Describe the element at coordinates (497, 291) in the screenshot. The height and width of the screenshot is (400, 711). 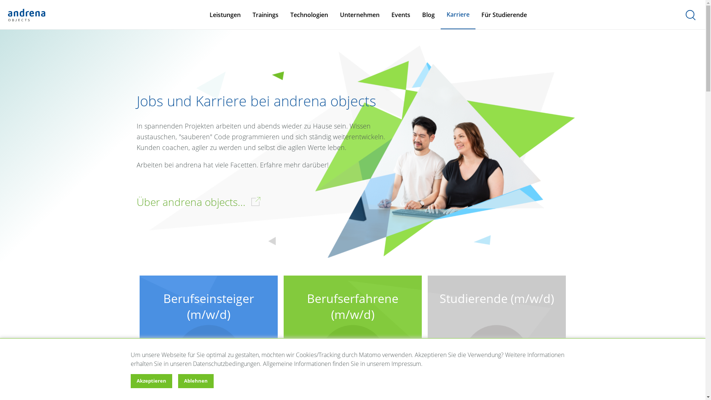
I see `Studierende (m/w/d)` at that location.